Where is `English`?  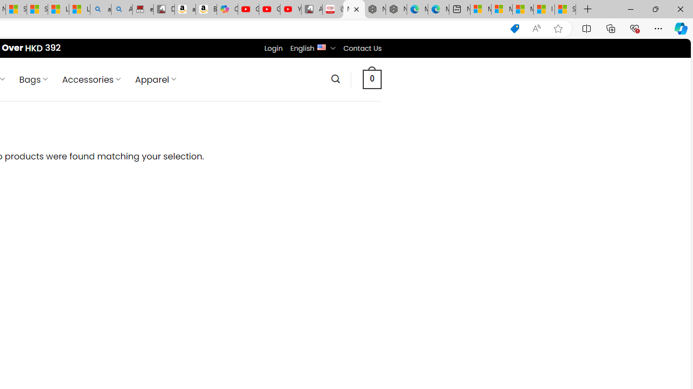 English is located at coordinates (321, 46).